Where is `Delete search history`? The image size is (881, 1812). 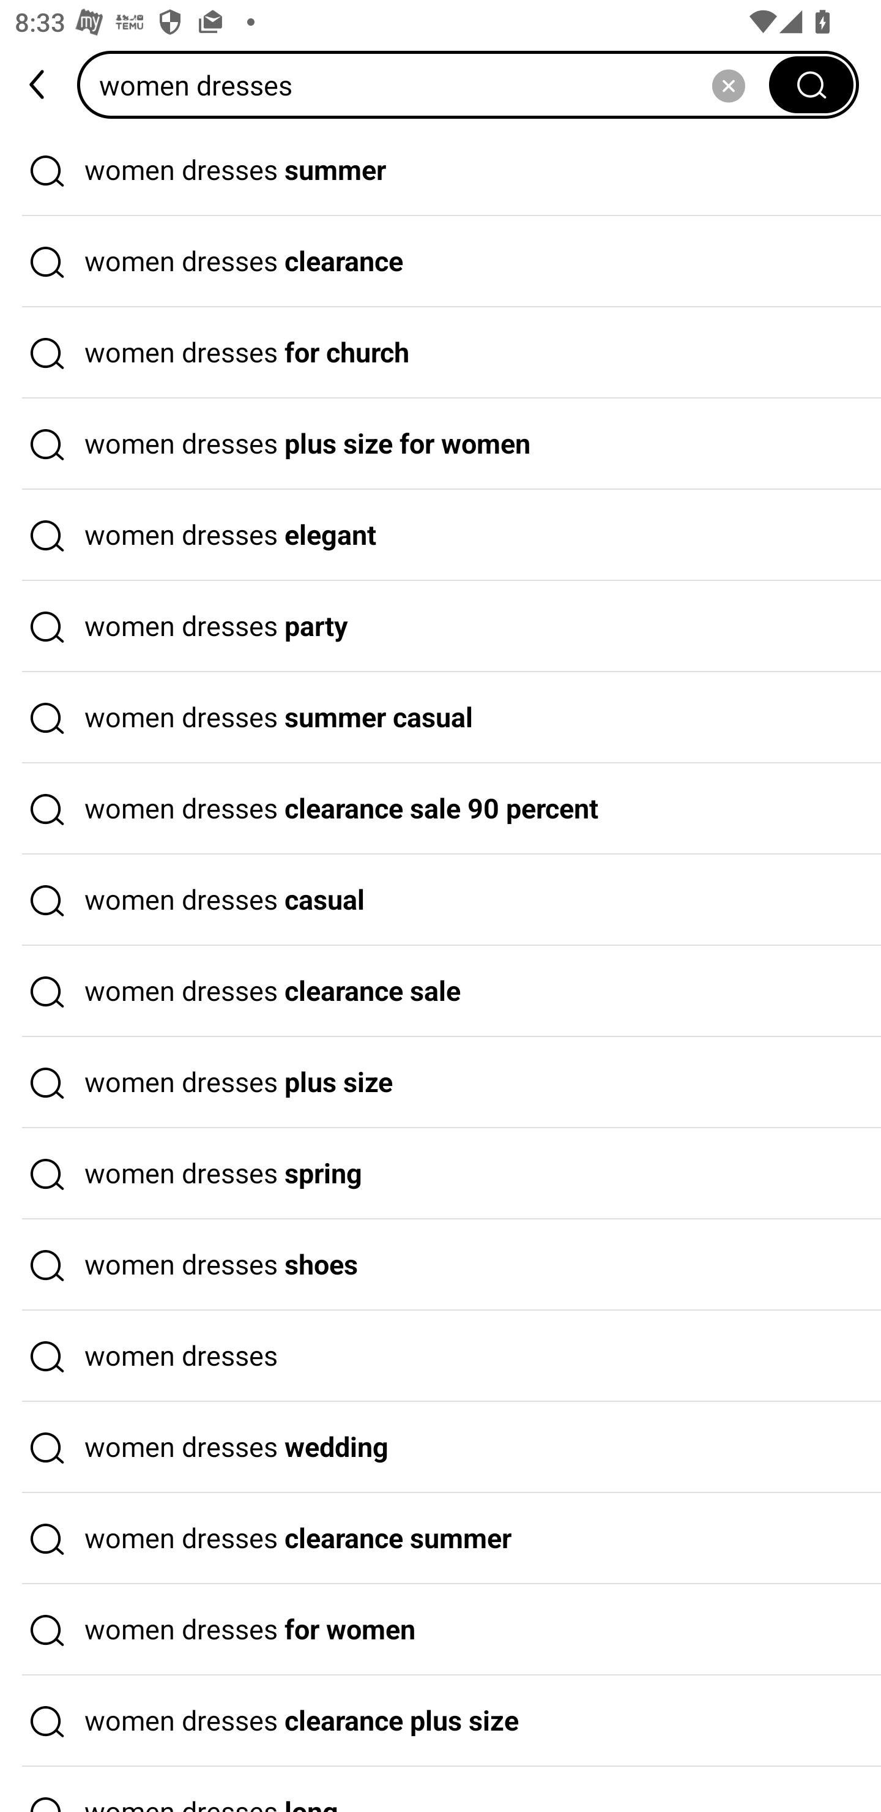
Delete search history is located at coordinates (728, 84).